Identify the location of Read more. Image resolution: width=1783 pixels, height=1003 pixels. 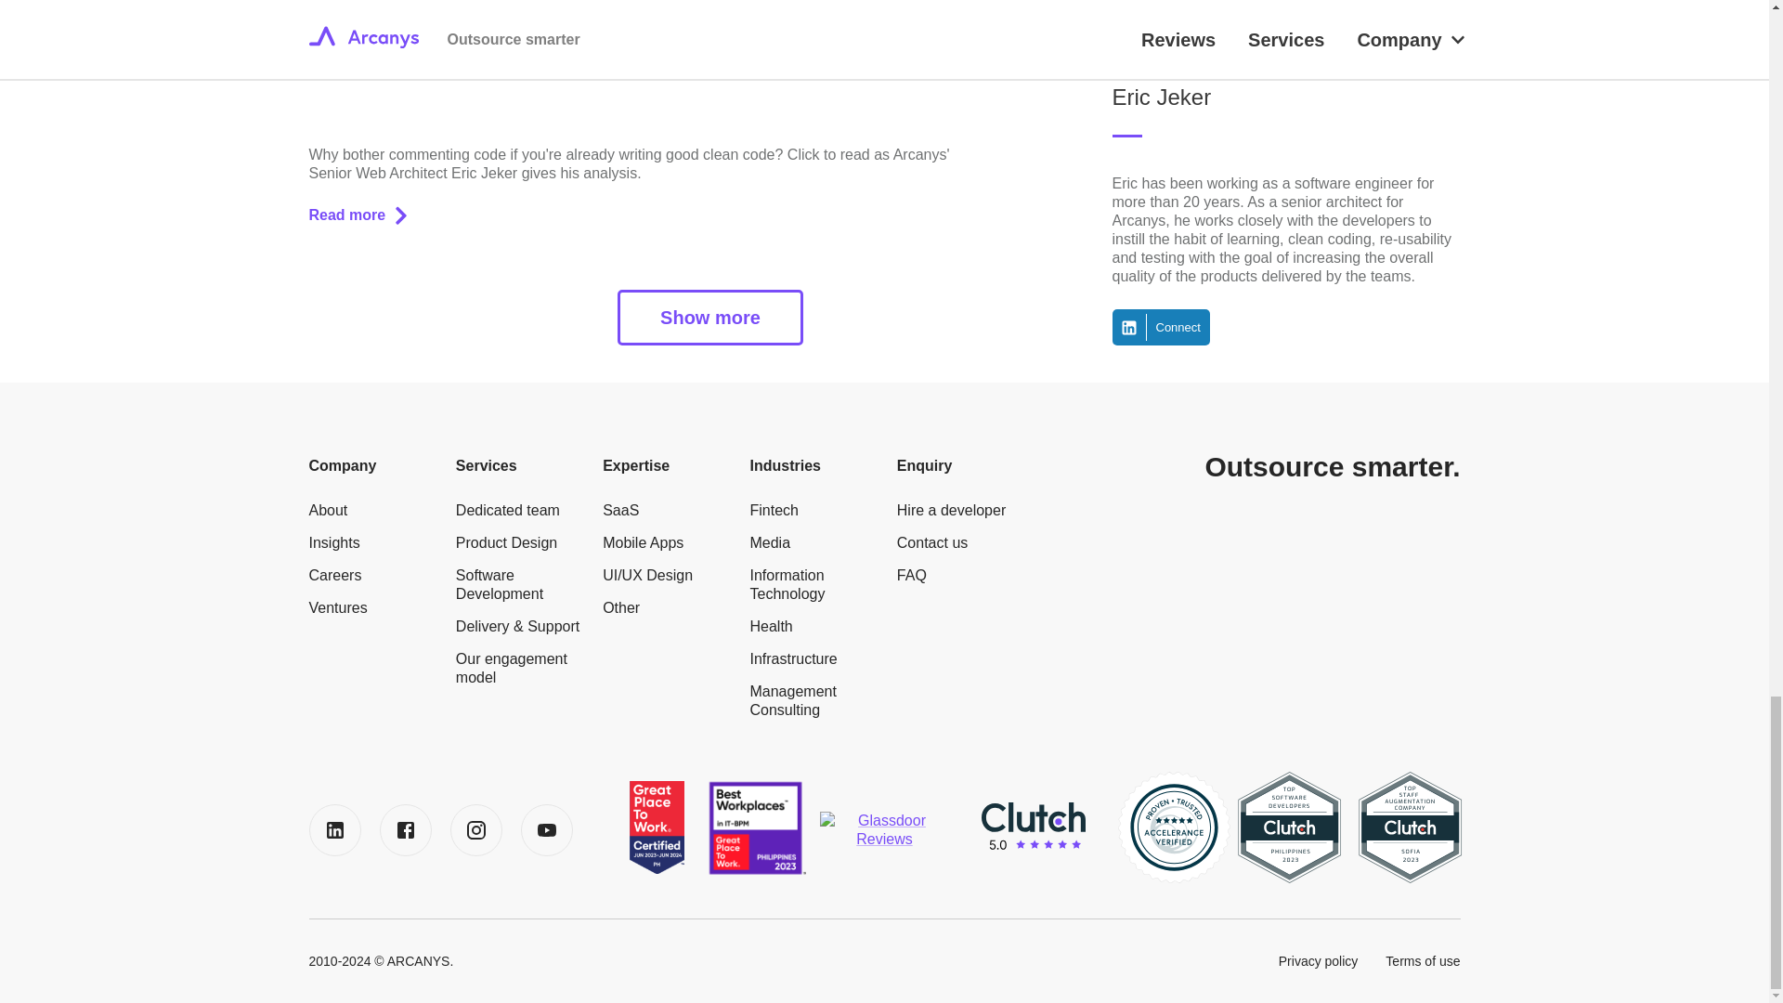
(357, 215).